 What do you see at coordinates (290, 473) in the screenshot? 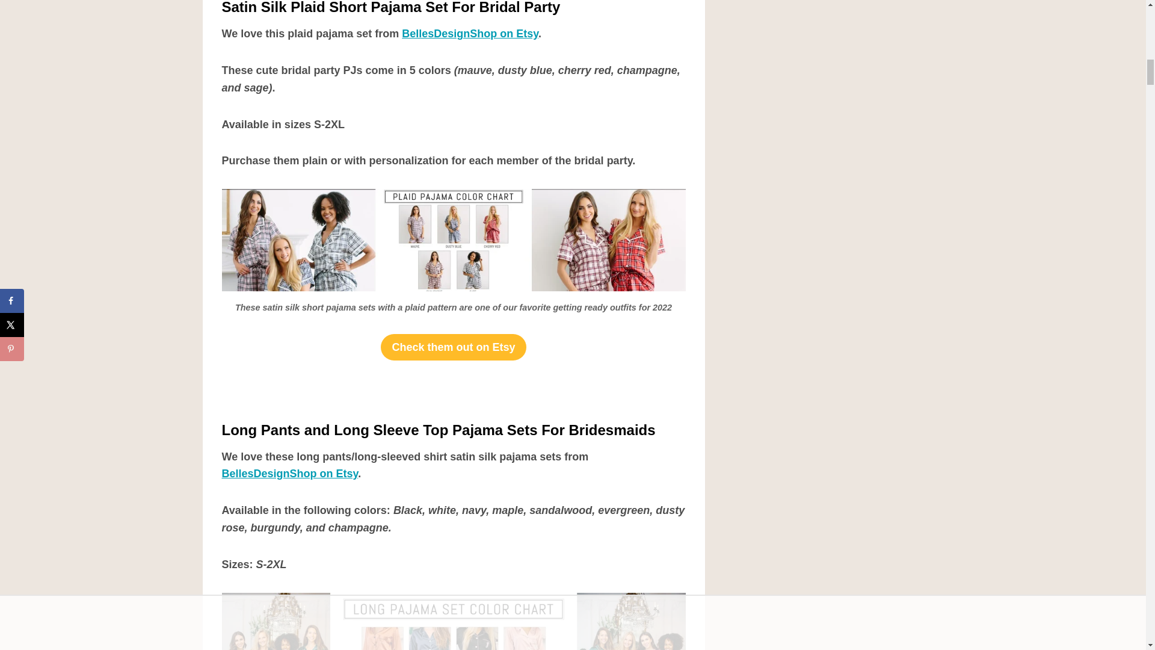
I see `BellesDesignShop on Etsy` at bounding box center [290, 473].